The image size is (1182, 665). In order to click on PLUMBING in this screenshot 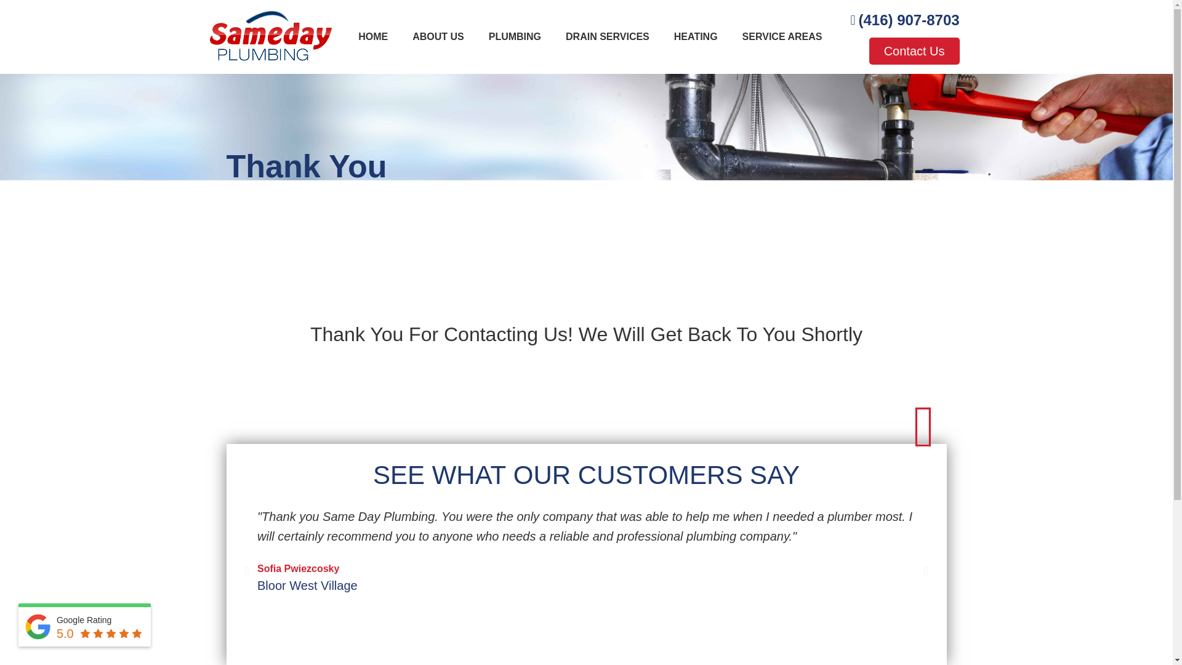, I will do `click(515, 37)`.